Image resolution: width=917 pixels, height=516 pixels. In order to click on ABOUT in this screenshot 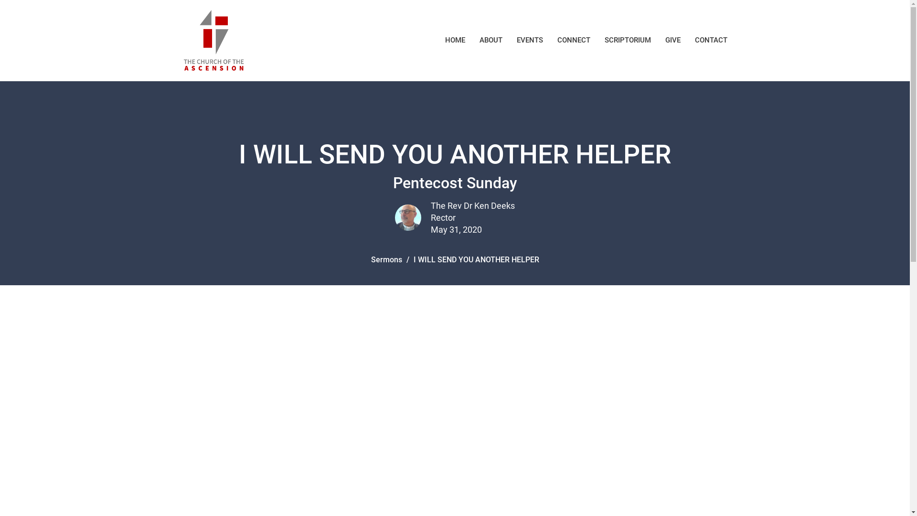, I will do `click(491, 40)`.